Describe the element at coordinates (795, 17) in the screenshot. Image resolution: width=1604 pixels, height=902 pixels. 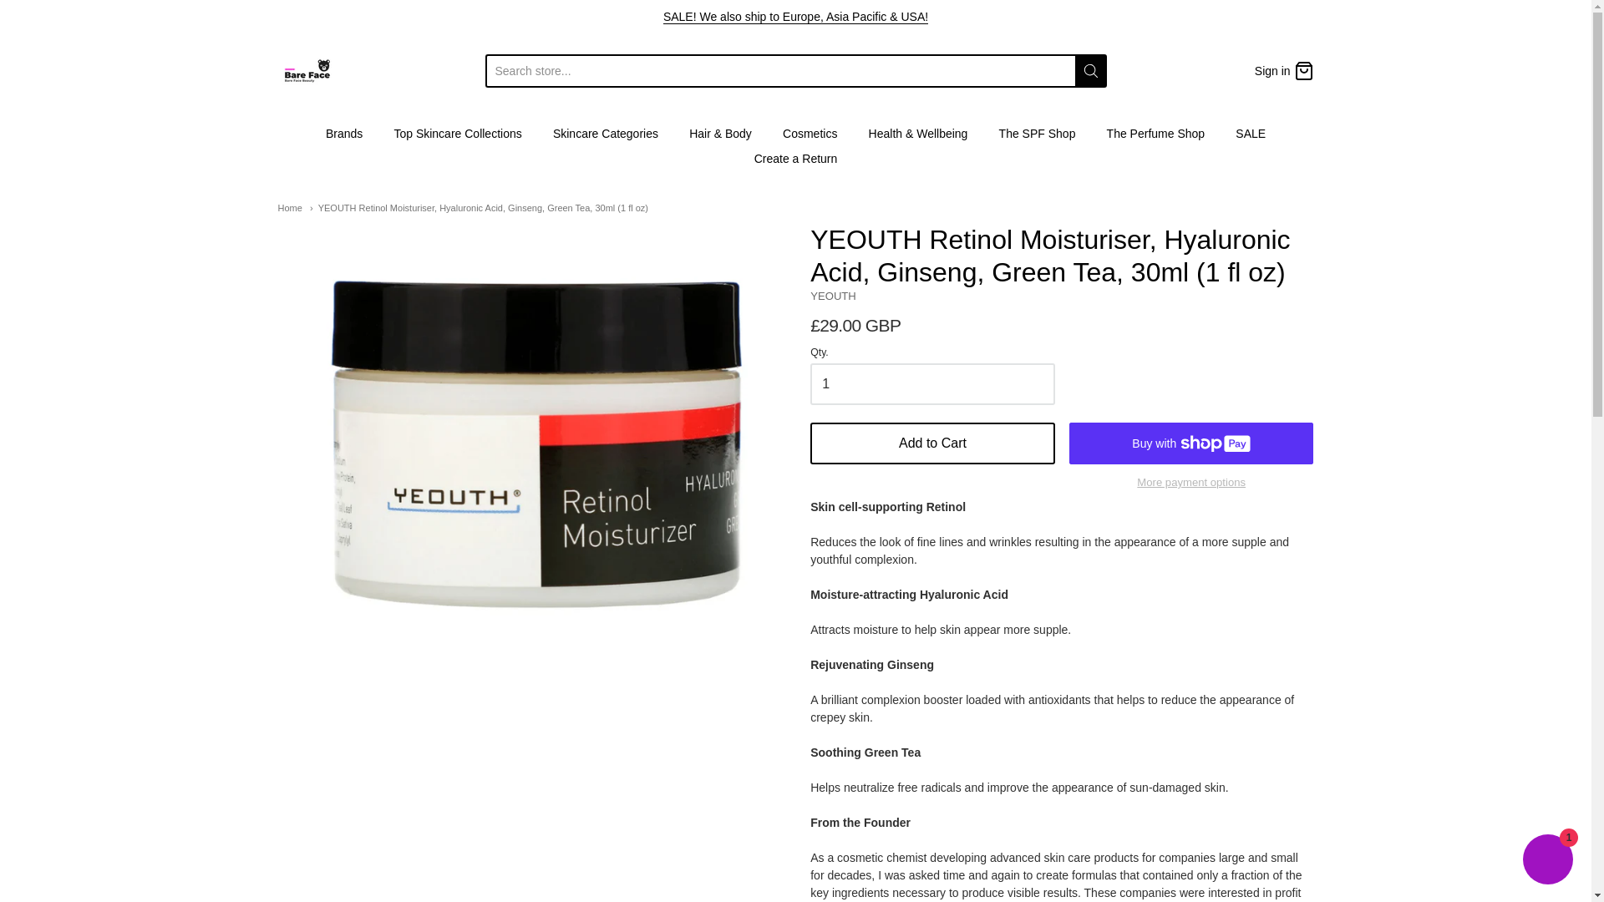
I see `SALE` at that location.